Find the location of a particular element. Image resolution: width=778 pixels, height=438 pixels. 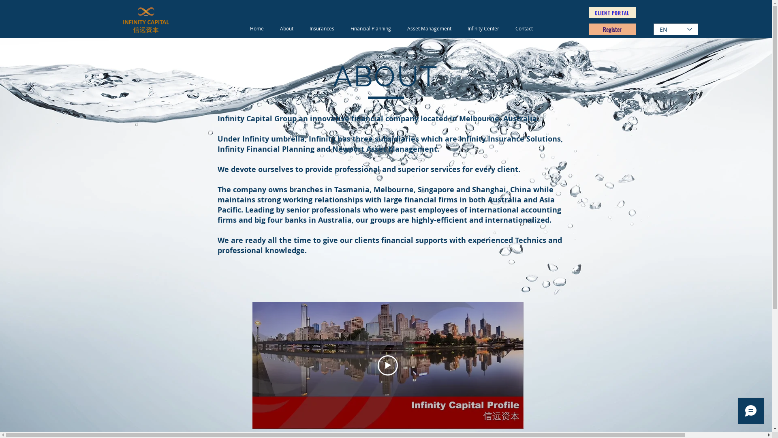

Wix Chat is located at coordinates (753, 413).